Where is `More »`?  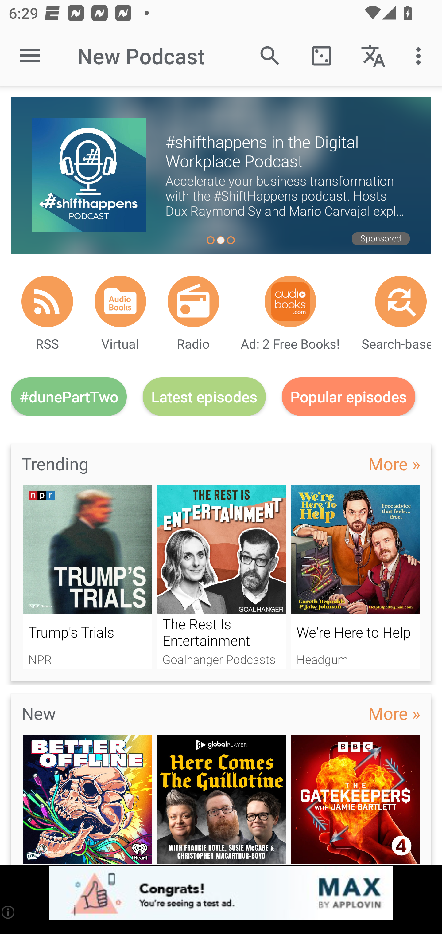 More » is located at coordinates (394, 713).